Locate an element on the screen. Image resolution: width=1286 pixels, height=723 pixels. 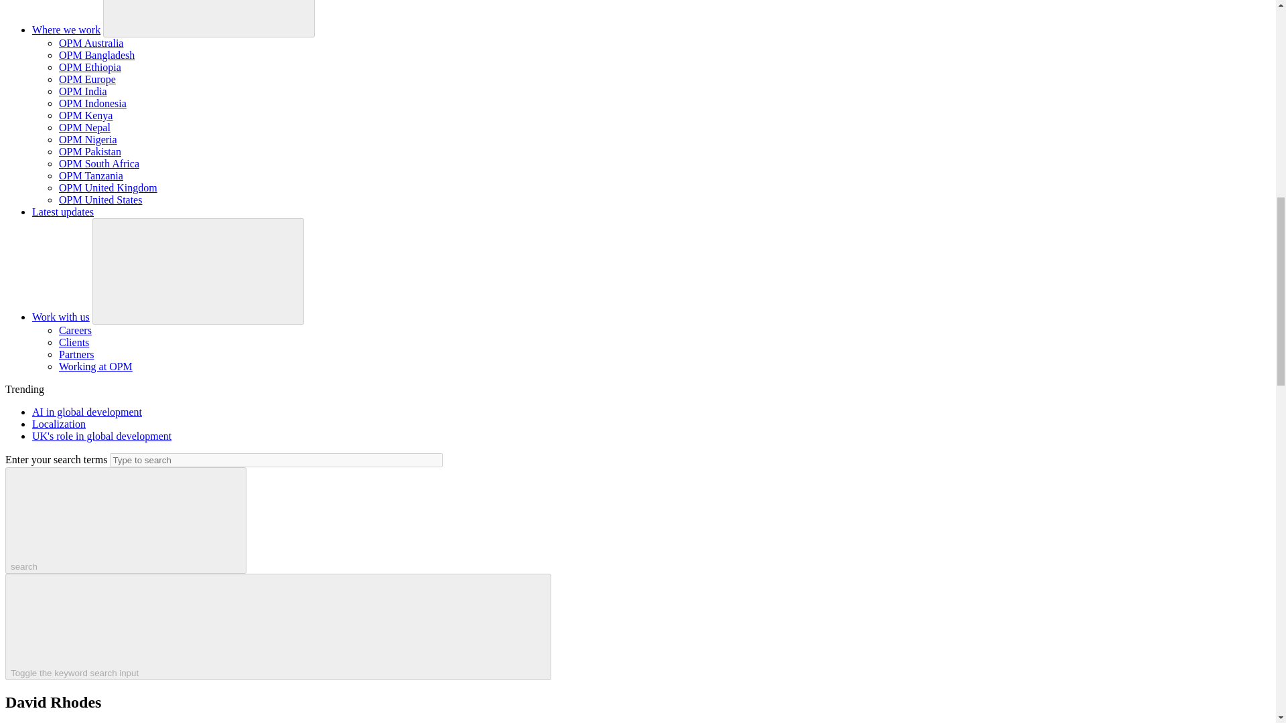
OPM United Kingdom is located at coordinates (108, 187).